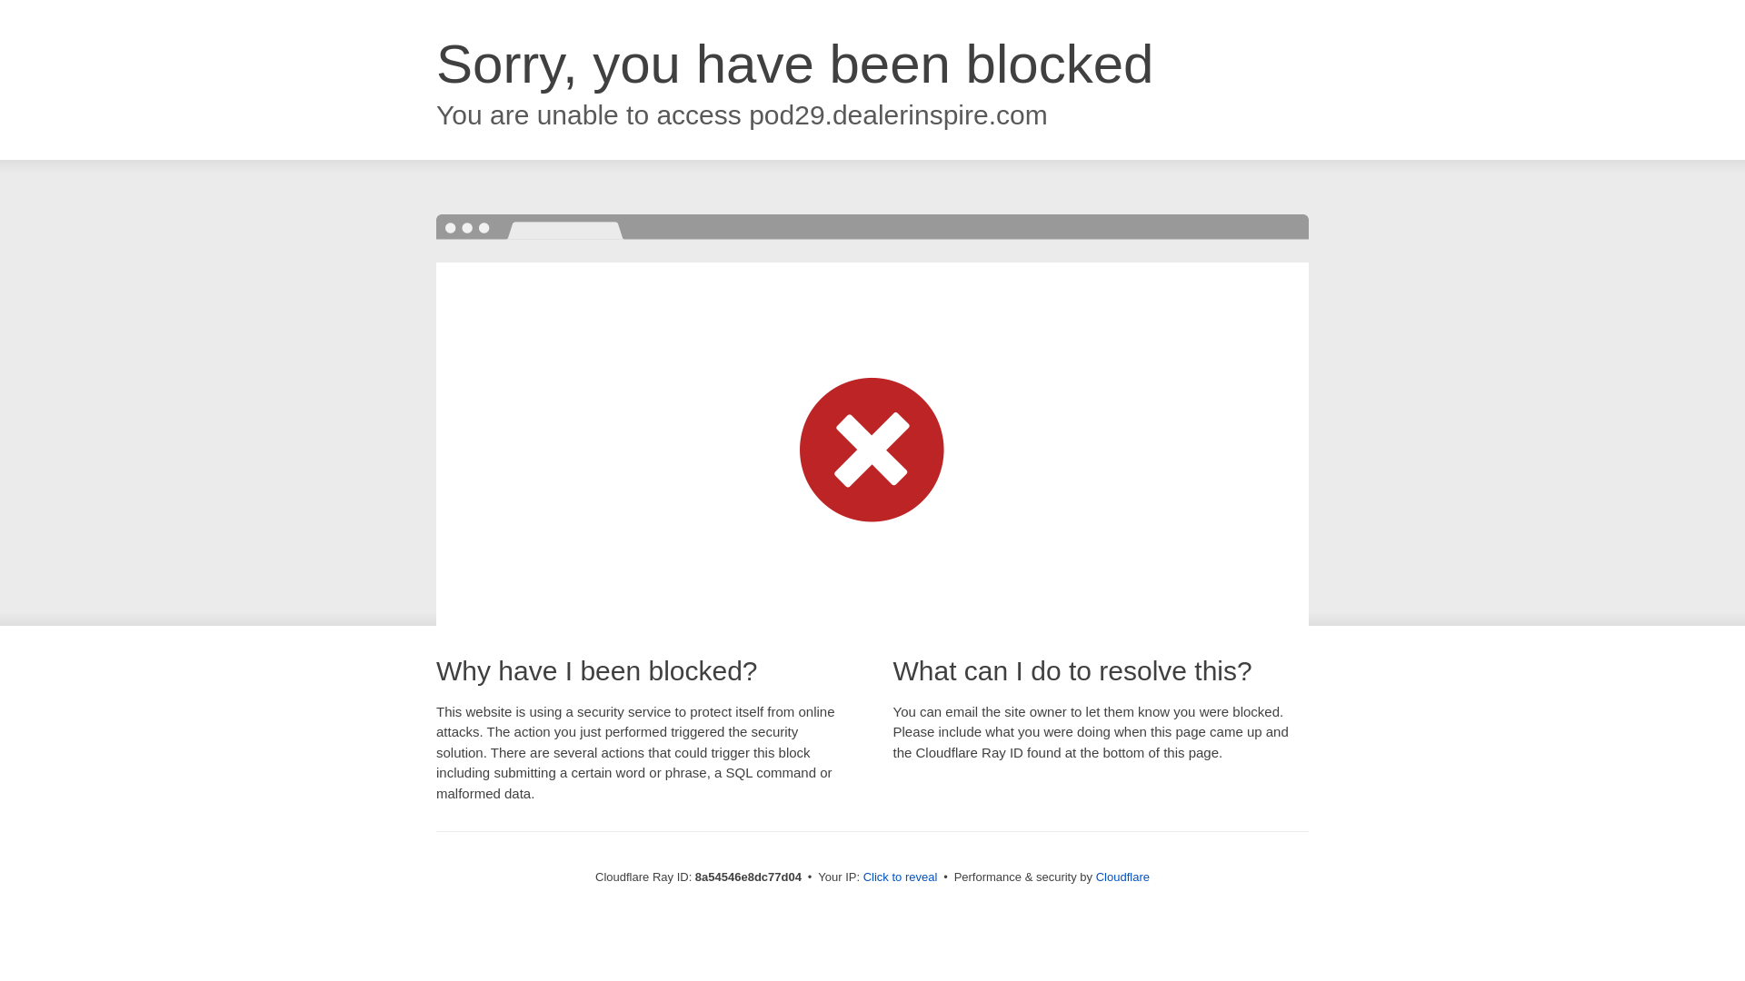 The width and height of the screenshot is (1745, 981). What do you see at coordinates (1122, 877) in the screenshot?
I see `Cloudflare` at bounding box center [1122, 877].